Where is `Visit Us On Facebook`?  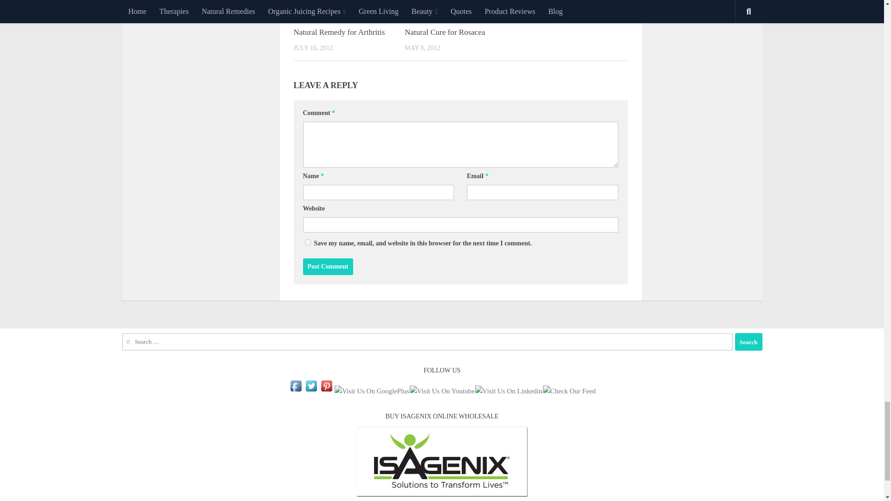 Visit Us On Facebook is located at coordinates (296, 391).